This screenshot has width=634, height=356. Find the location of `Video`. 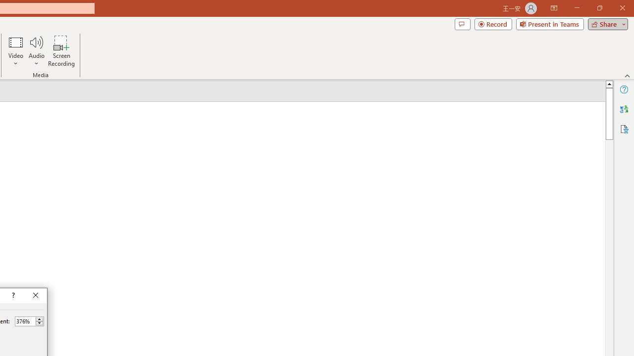

Video is located at coordinates (16, 50).